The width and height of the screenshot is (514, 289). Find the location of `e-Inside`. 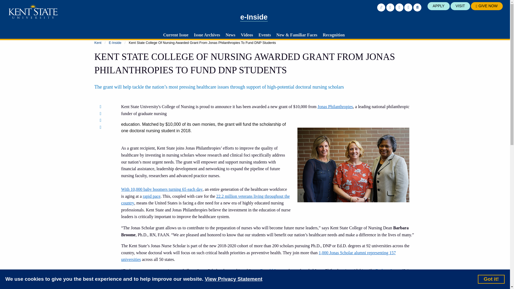

e-Inside is located at coordinates (254, 17).